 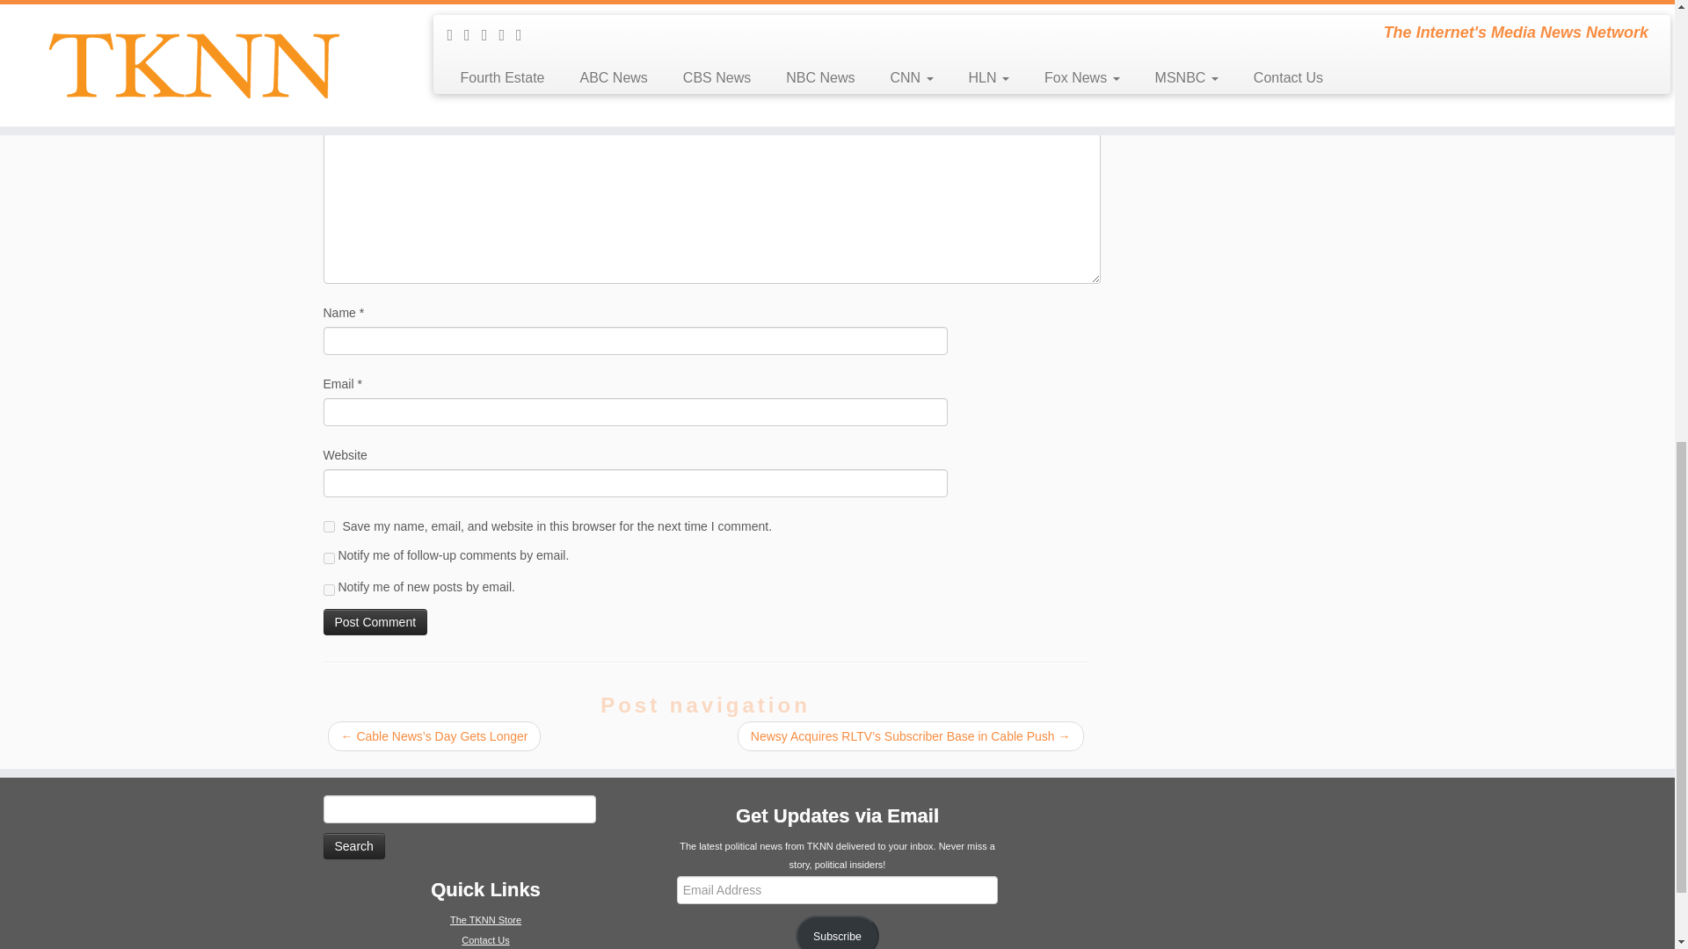 What do you see at coordinates (329, 557) in the screenshot?
I see `subscribe` at bounding box center [329, 557].